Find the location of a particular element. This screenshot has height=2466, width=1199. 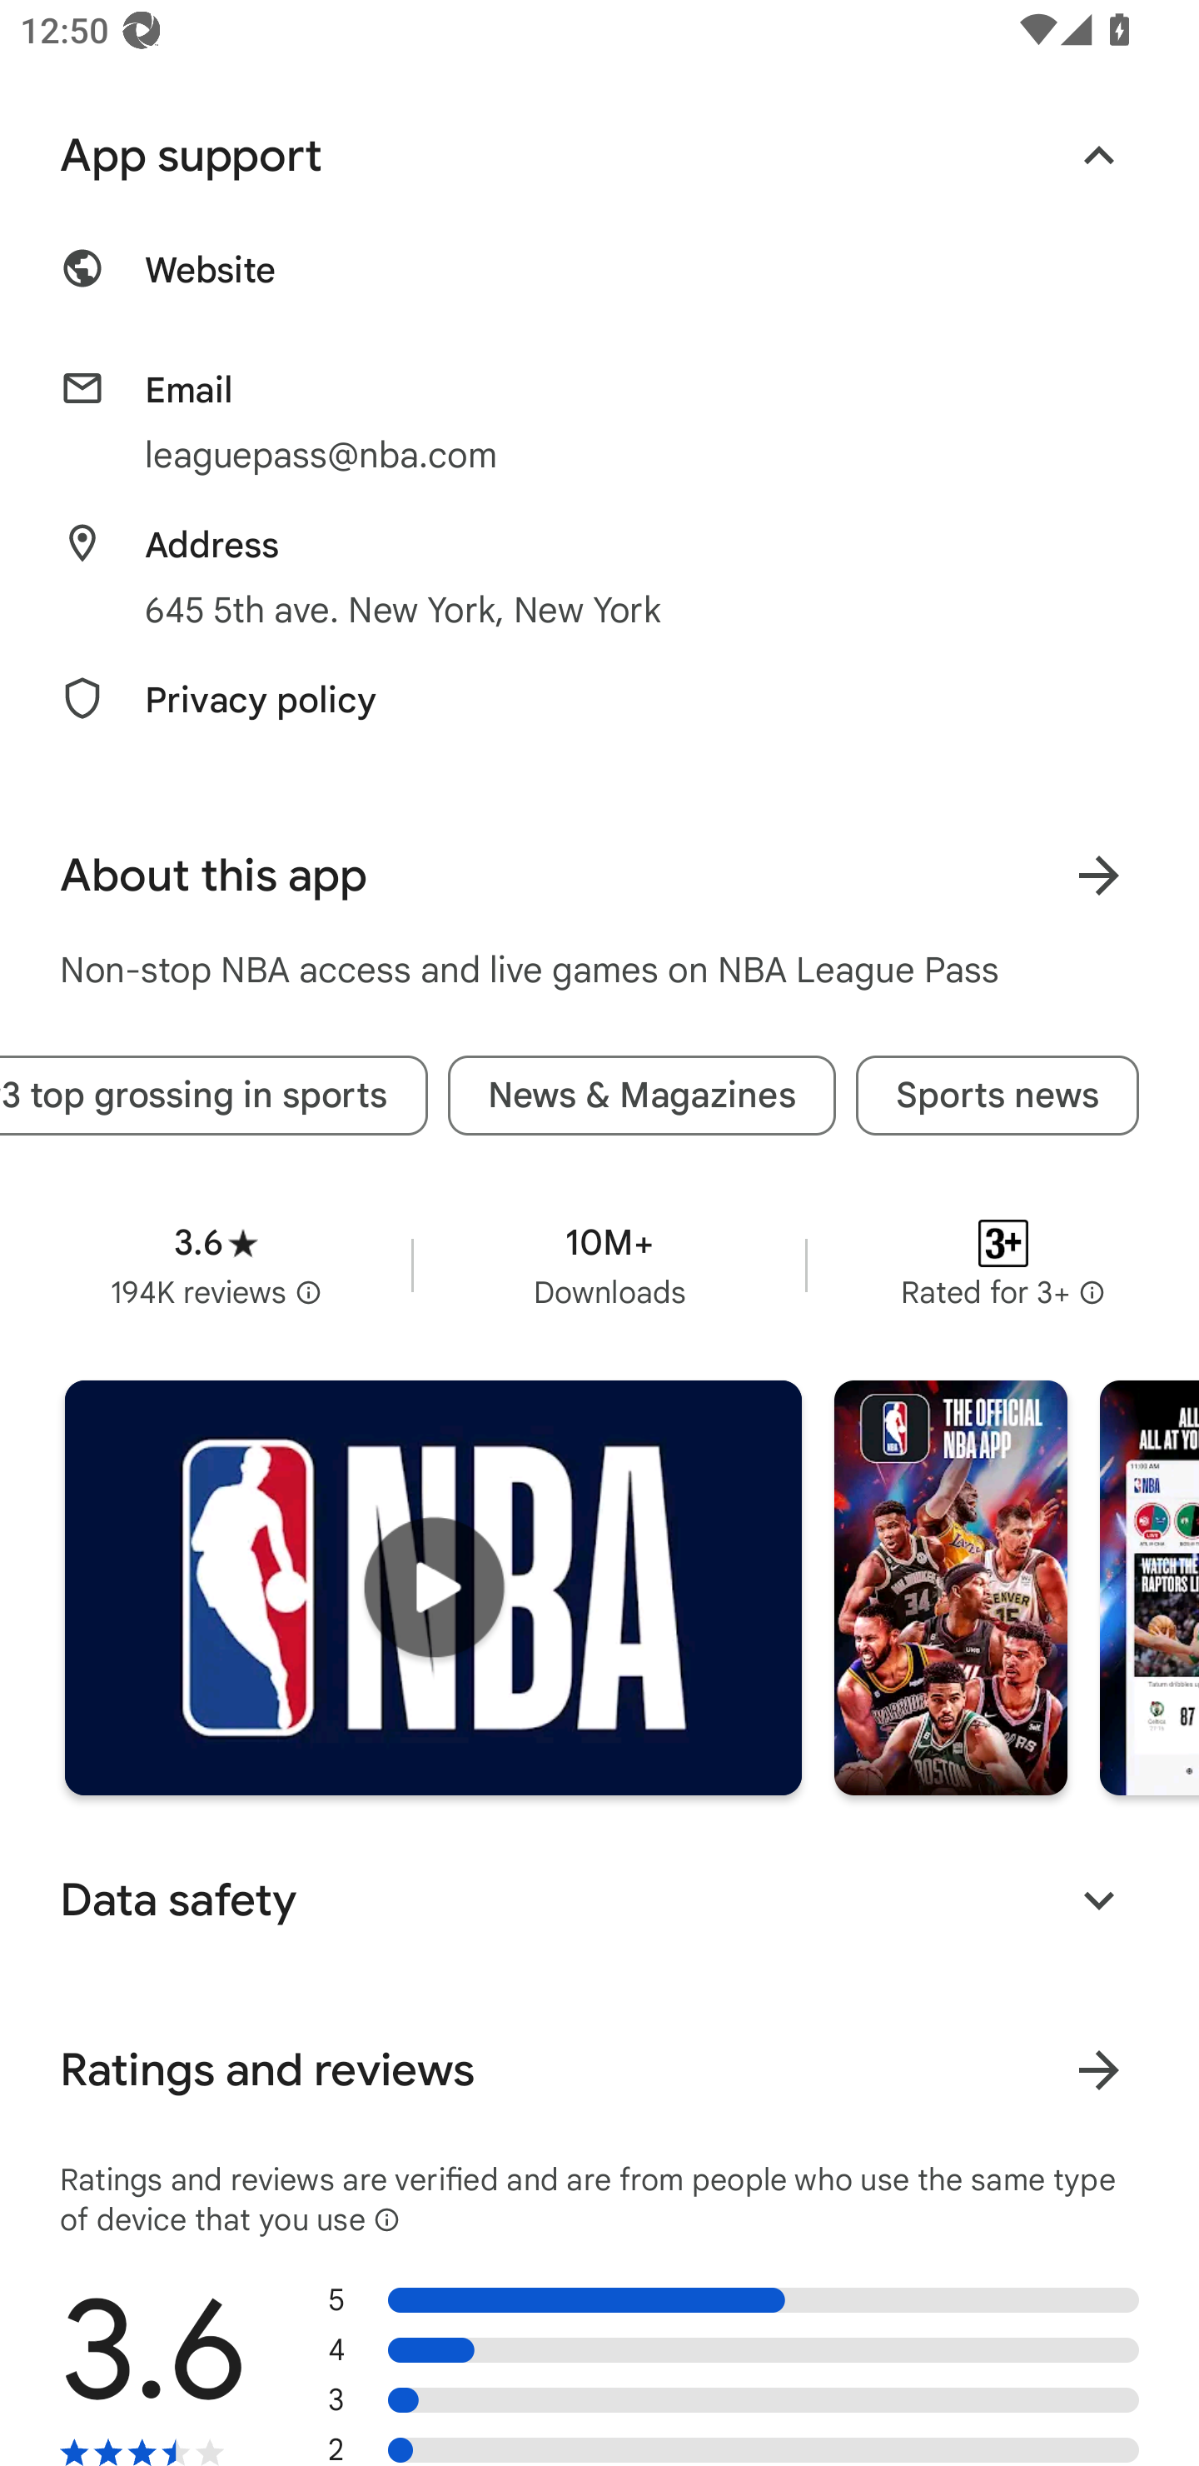

Data safety Expand is located at coordinates (599, 1899).